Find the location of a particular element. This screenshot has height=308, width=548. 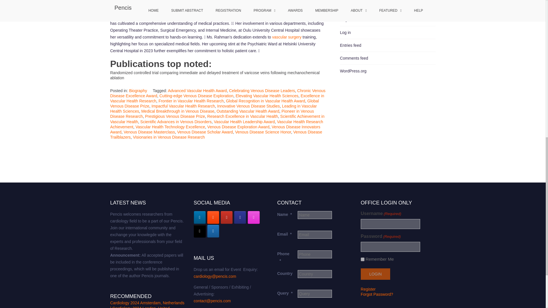

Login is located at coordinates (375, 274).